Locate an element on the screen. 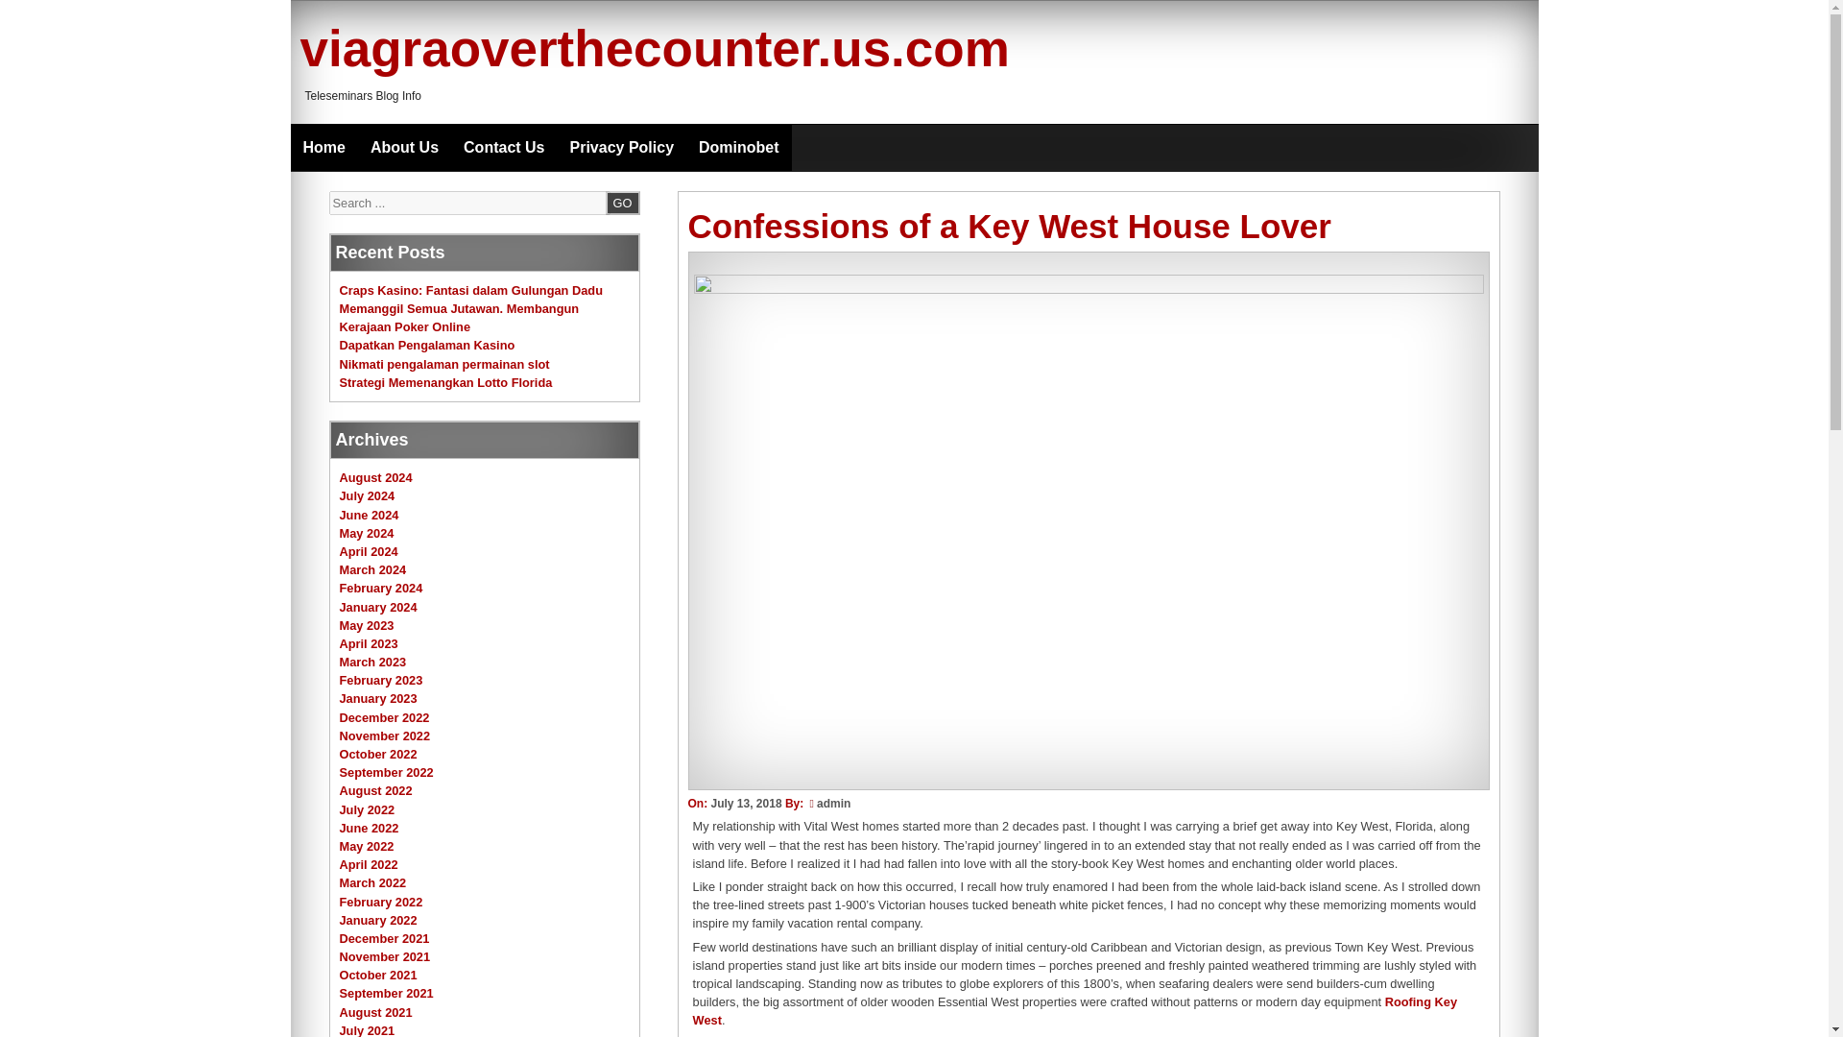 The image size is (1843, 1037). viagraoverthecounter.us.com is located at coordinates (653, 48).